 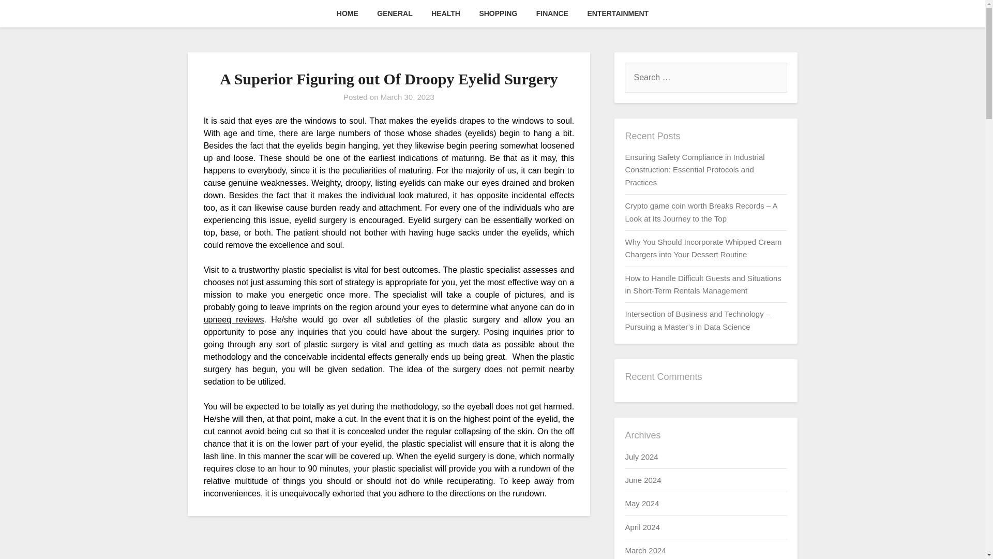 What do you see at coordinates (642, 527) in the screenshot?
I see `April 2024` at bounding box center [642, 527].